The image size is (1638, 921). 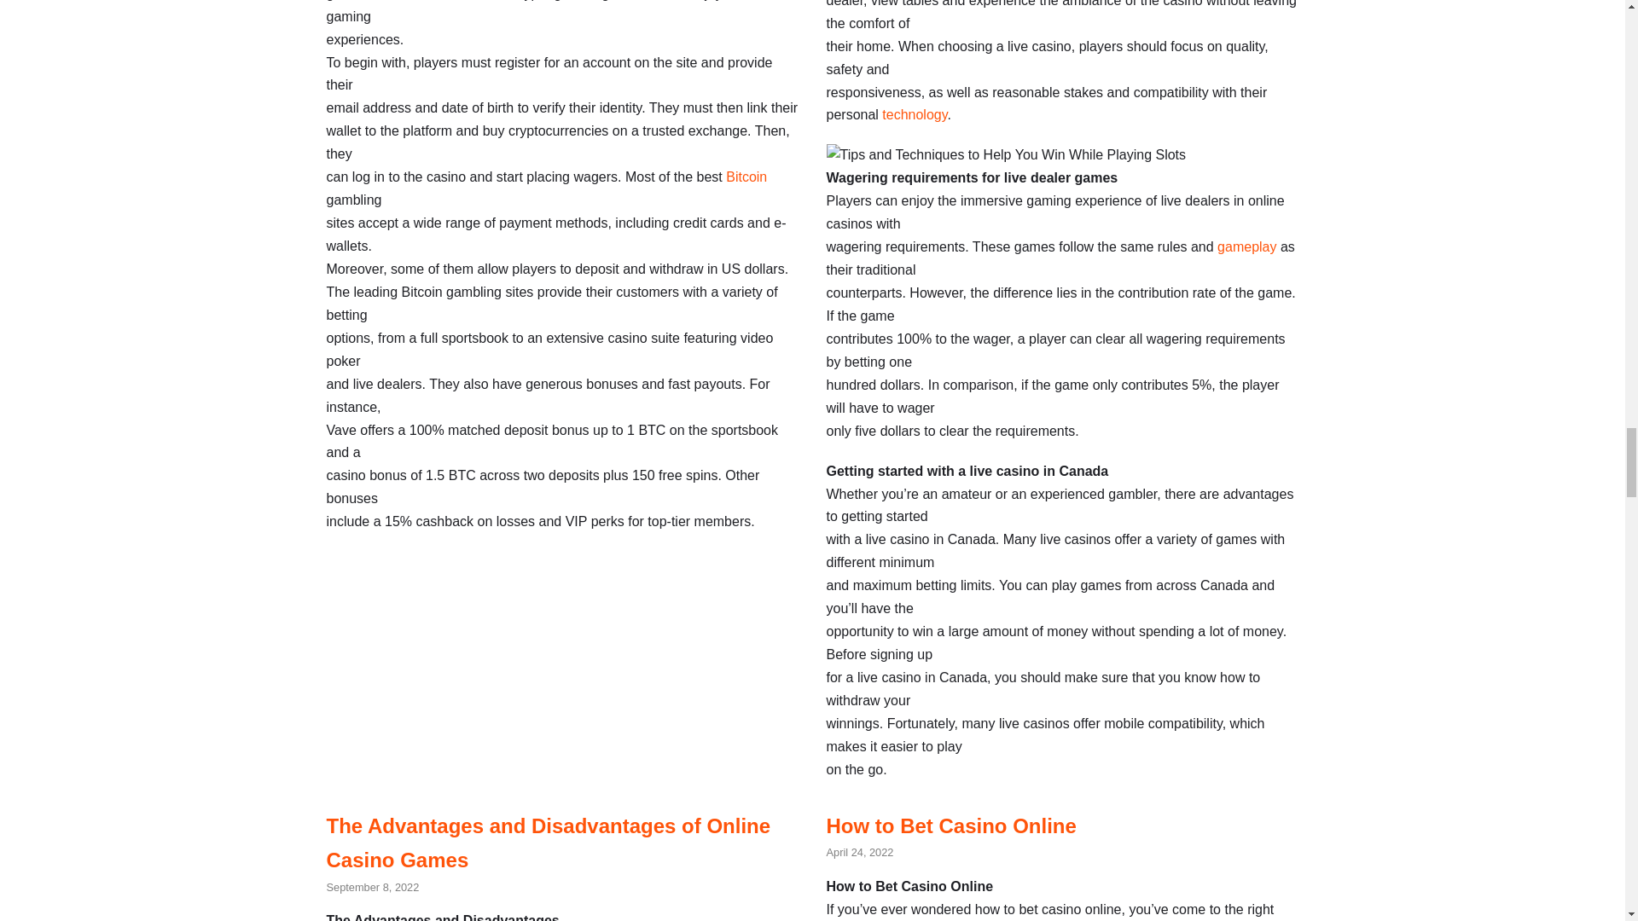 I want to click on Bitcoin, so click(x=746, y=177).